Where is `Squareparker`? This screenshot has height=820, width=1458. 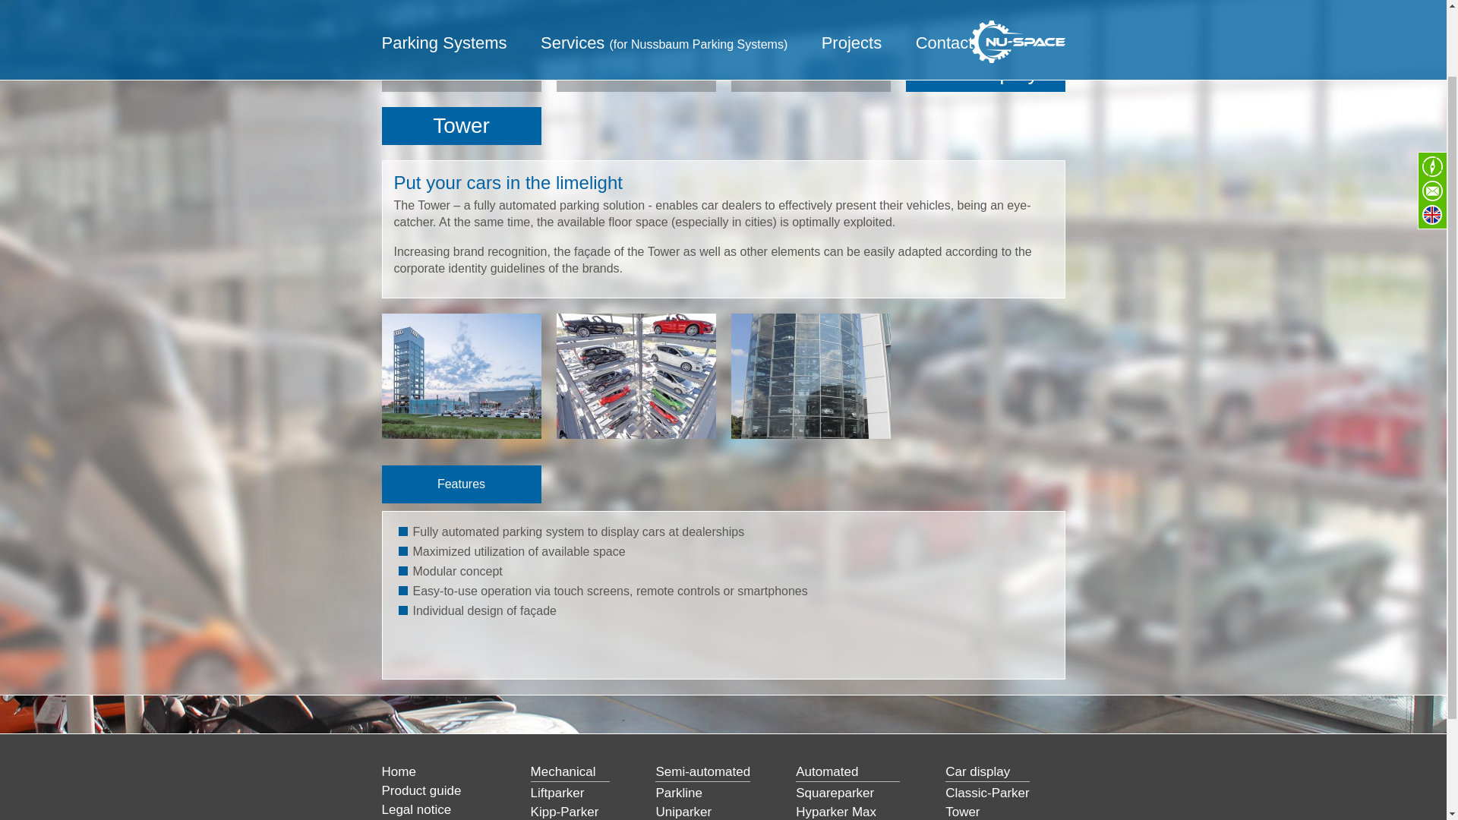 Squareparker is located at coordinates (835, 793).